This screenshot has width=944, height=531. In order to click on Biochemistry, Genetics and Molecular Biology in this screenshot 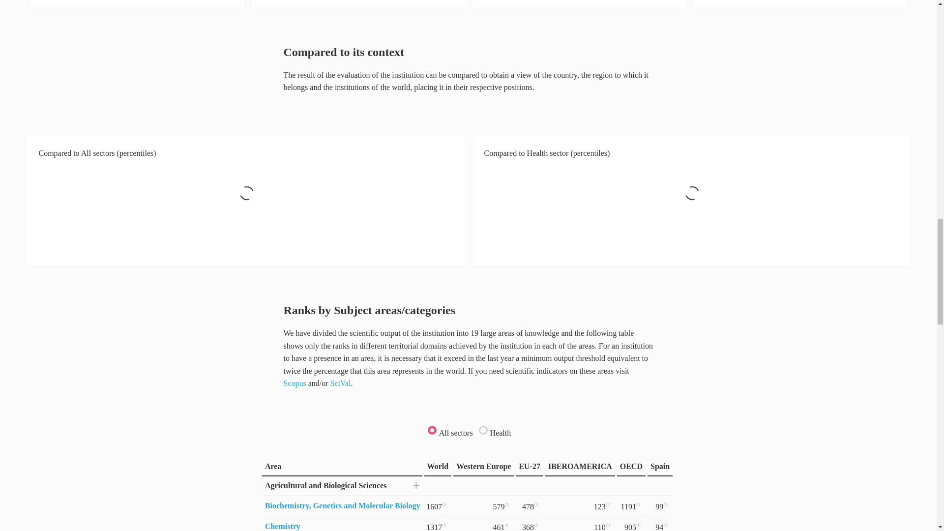, I will do `click(342, 505)`.